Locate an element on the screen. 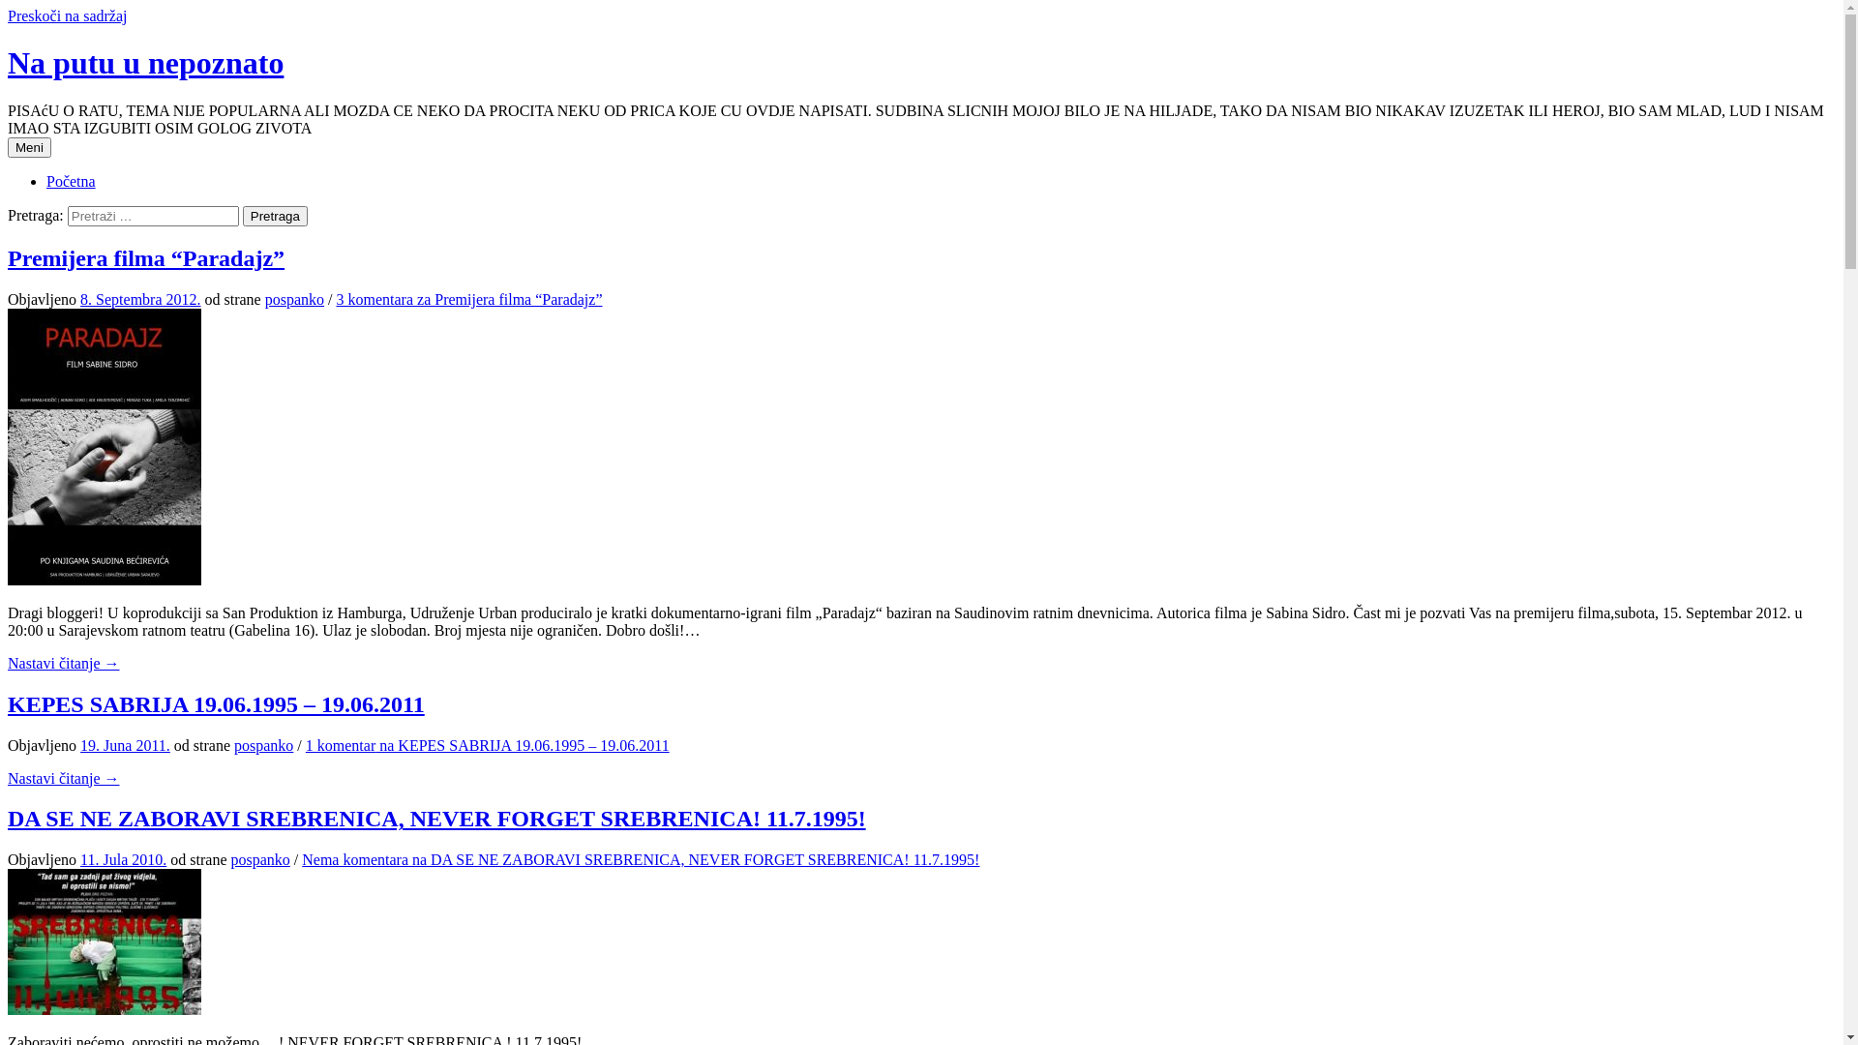  Pretraga is located at coordinates (275, 217).